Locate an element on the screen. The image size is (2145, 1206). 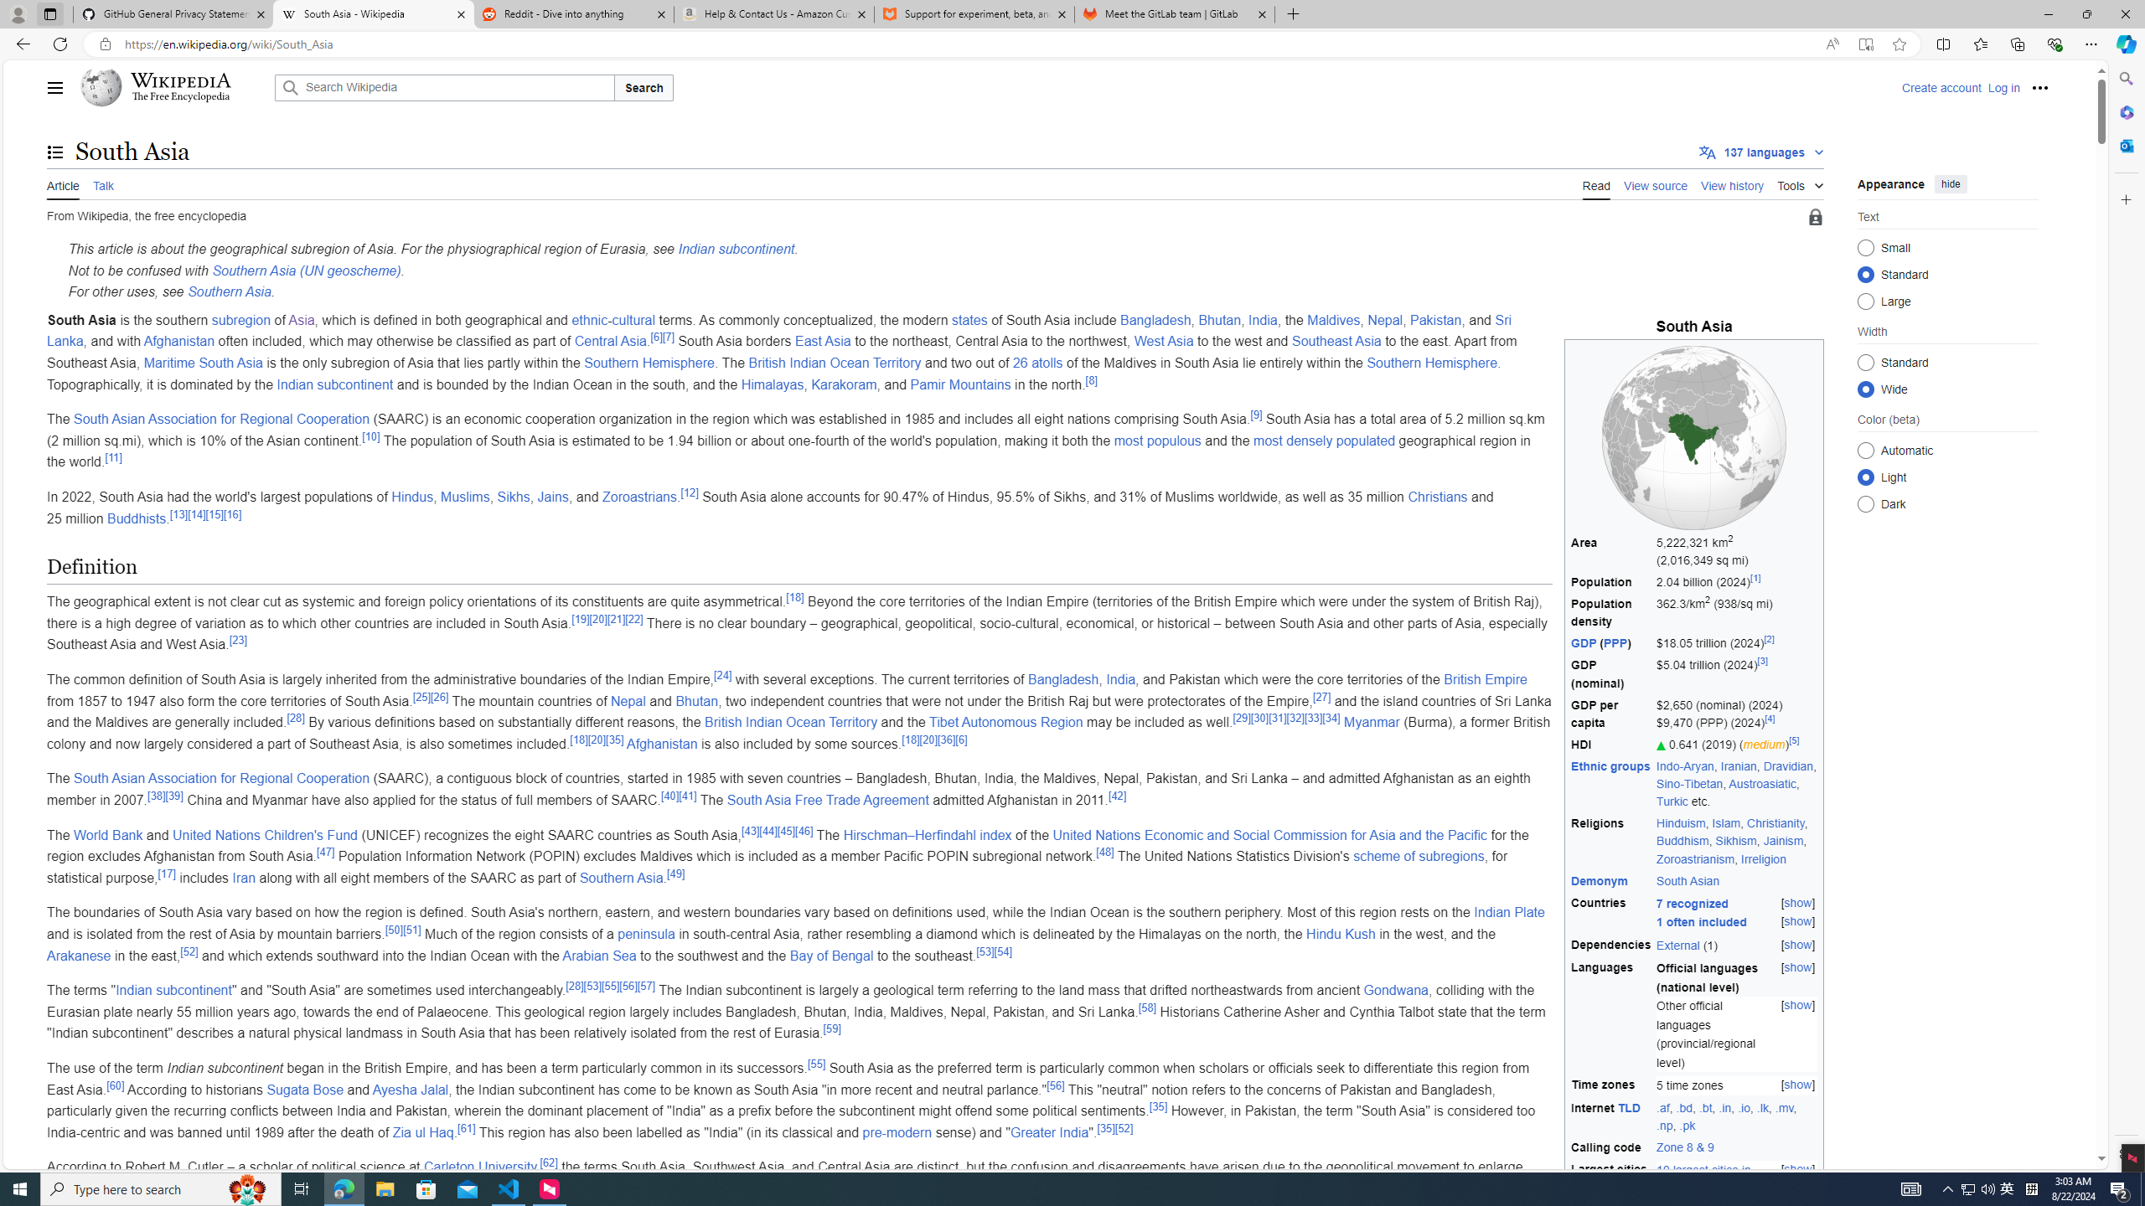
Languages is located at coordinates (1611, 1015).